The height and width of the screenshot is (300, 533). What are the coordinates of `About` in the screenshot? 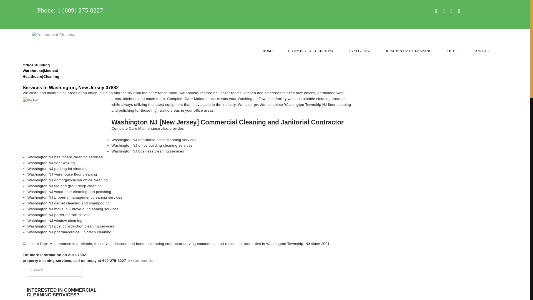 It's located at (39, 58).